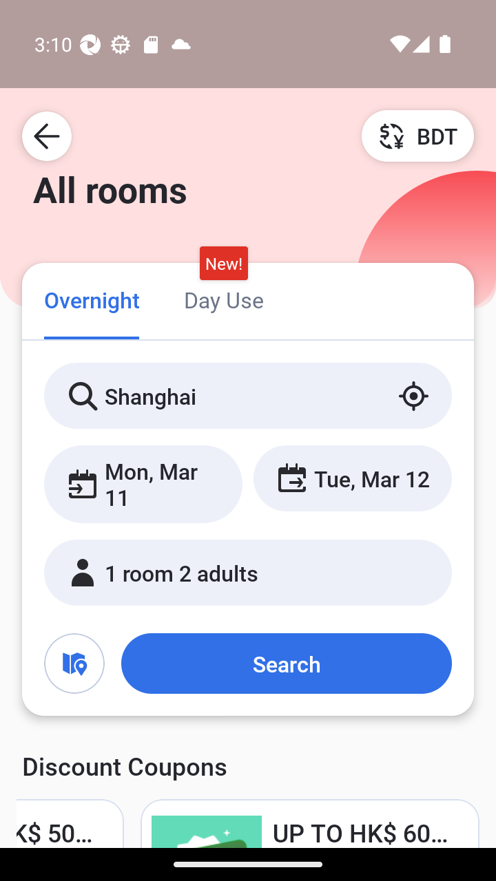 The width and height of the screenshot is (496, 881). I want to click on BDT, so click(417, 136).